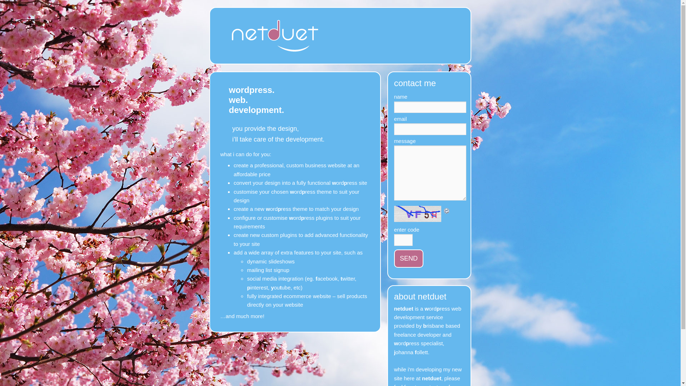  What do you see at coordinates (419, 214) in the screenshot?
I see `CAPTCHA Image` at bounding box center [419, 214].